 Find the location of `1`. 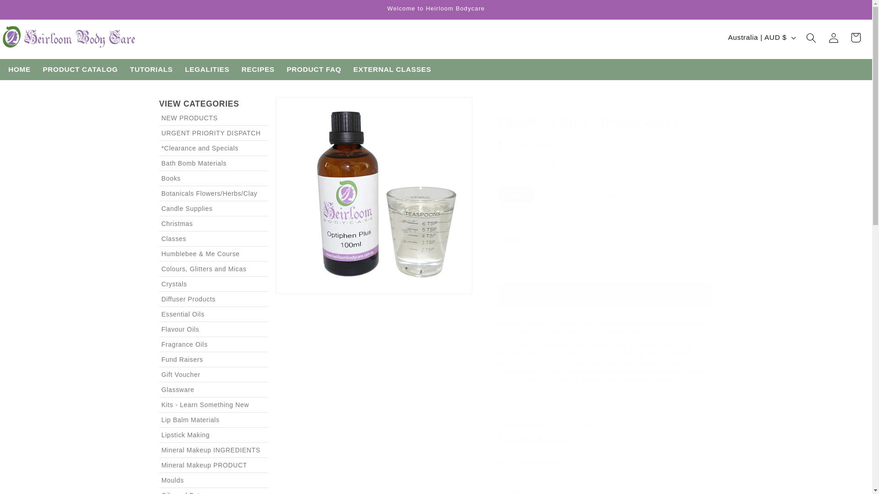

1 is located at coordinates (530, 259).